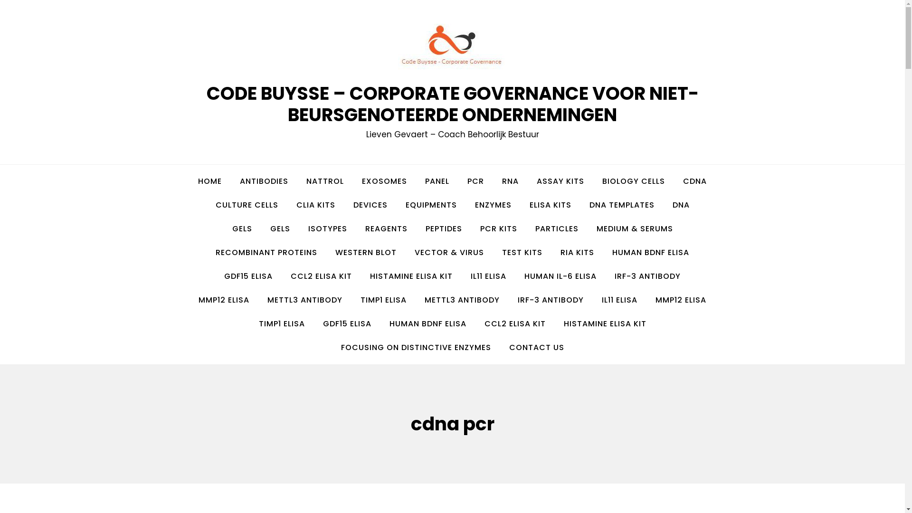 The width and height of the screenshot is (912, 513). Describe the element at coordinates (437, 181) in the screenshot. I see `PANEL` at that location.